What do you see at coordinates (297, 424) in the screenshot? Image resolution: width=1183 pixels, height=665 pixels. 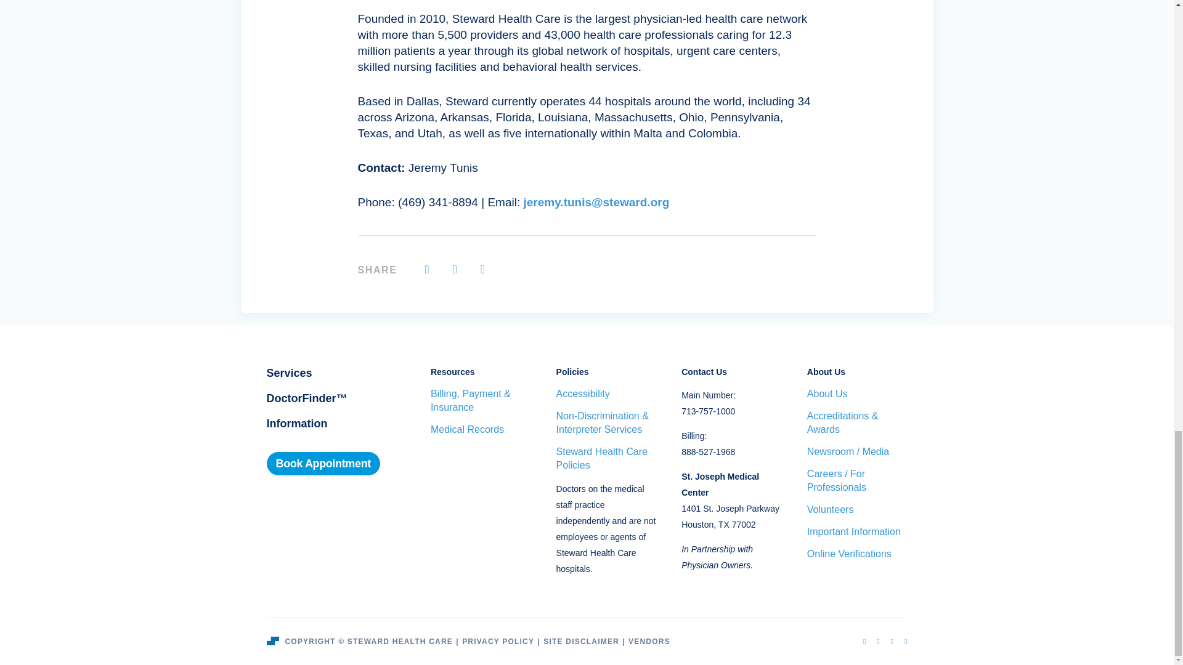 I see `Information` at bounding box center [297, 424].